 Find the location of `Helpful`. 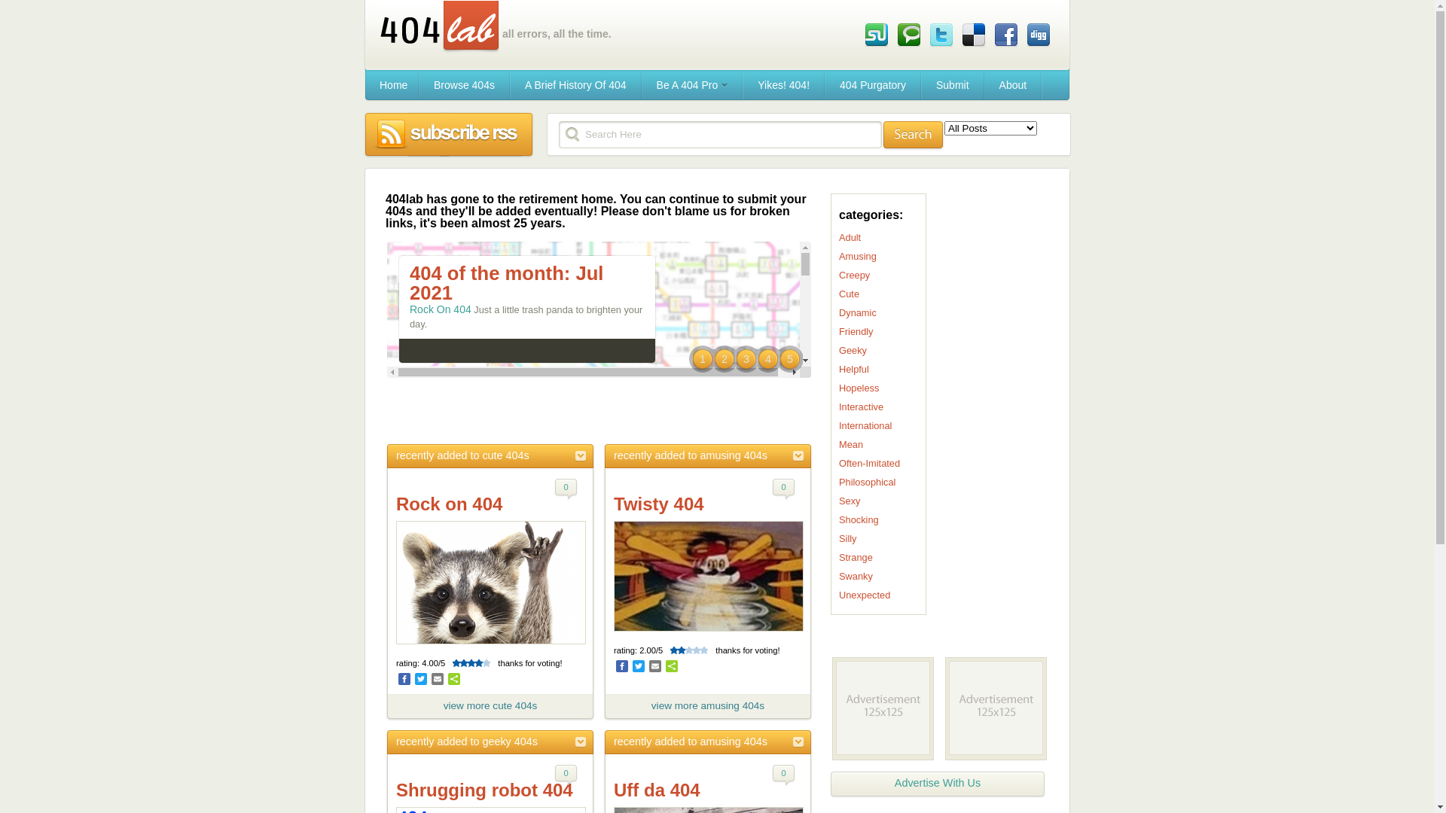

Helpful is located at coordinates (854, 369).